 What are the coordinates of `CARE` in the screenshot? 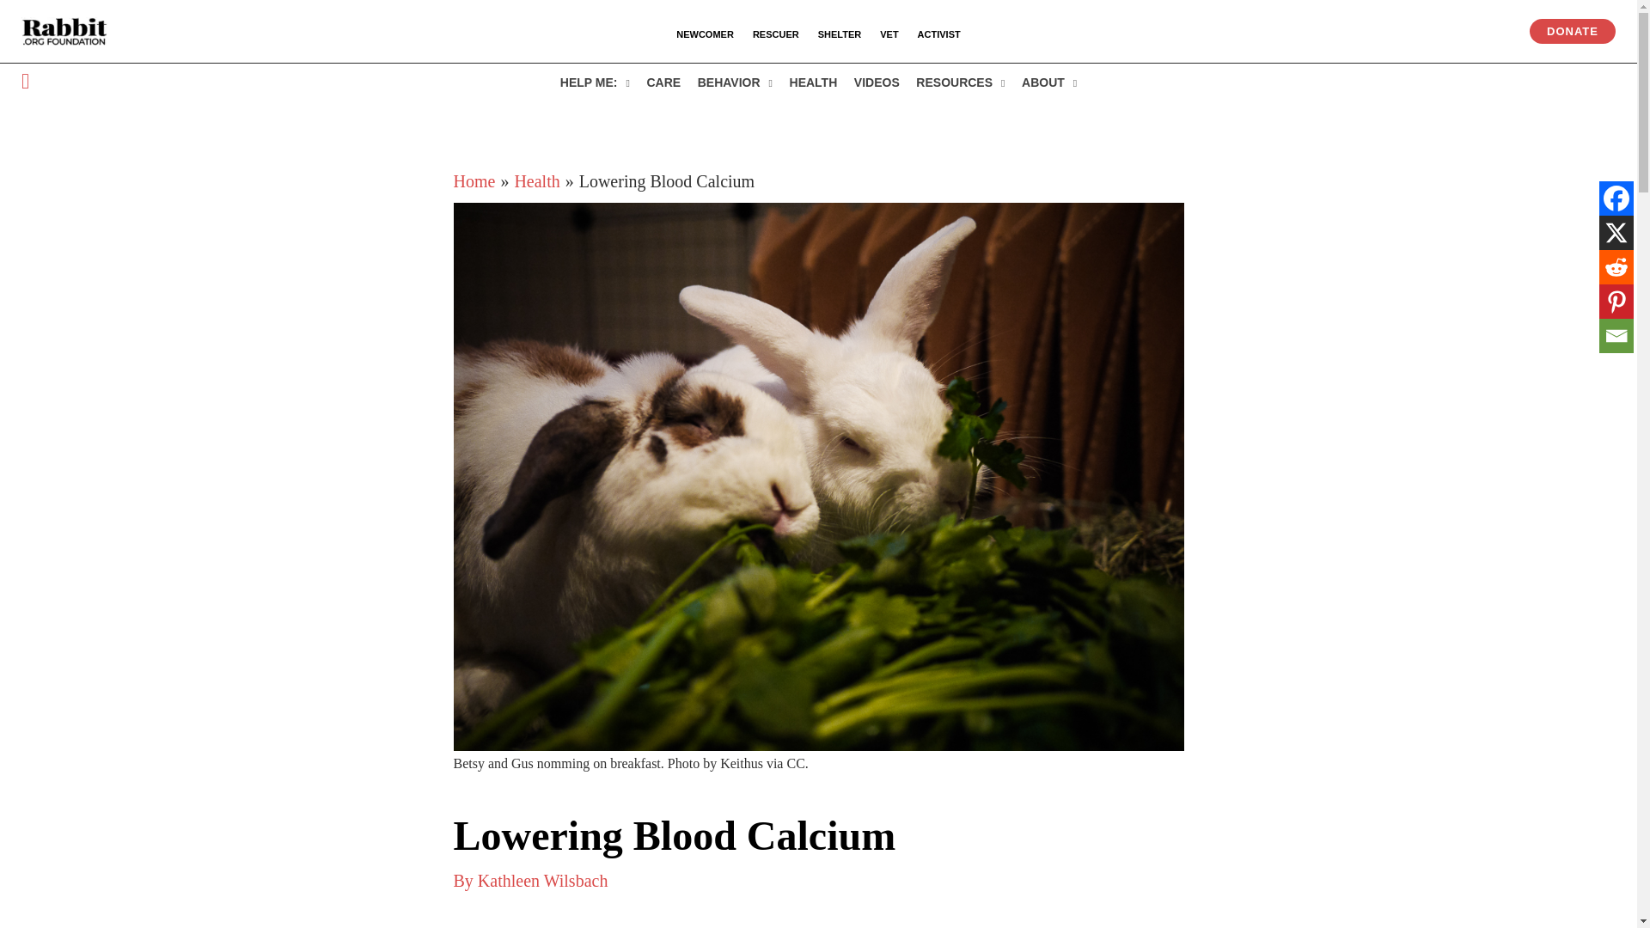 It's located at (663, 82).